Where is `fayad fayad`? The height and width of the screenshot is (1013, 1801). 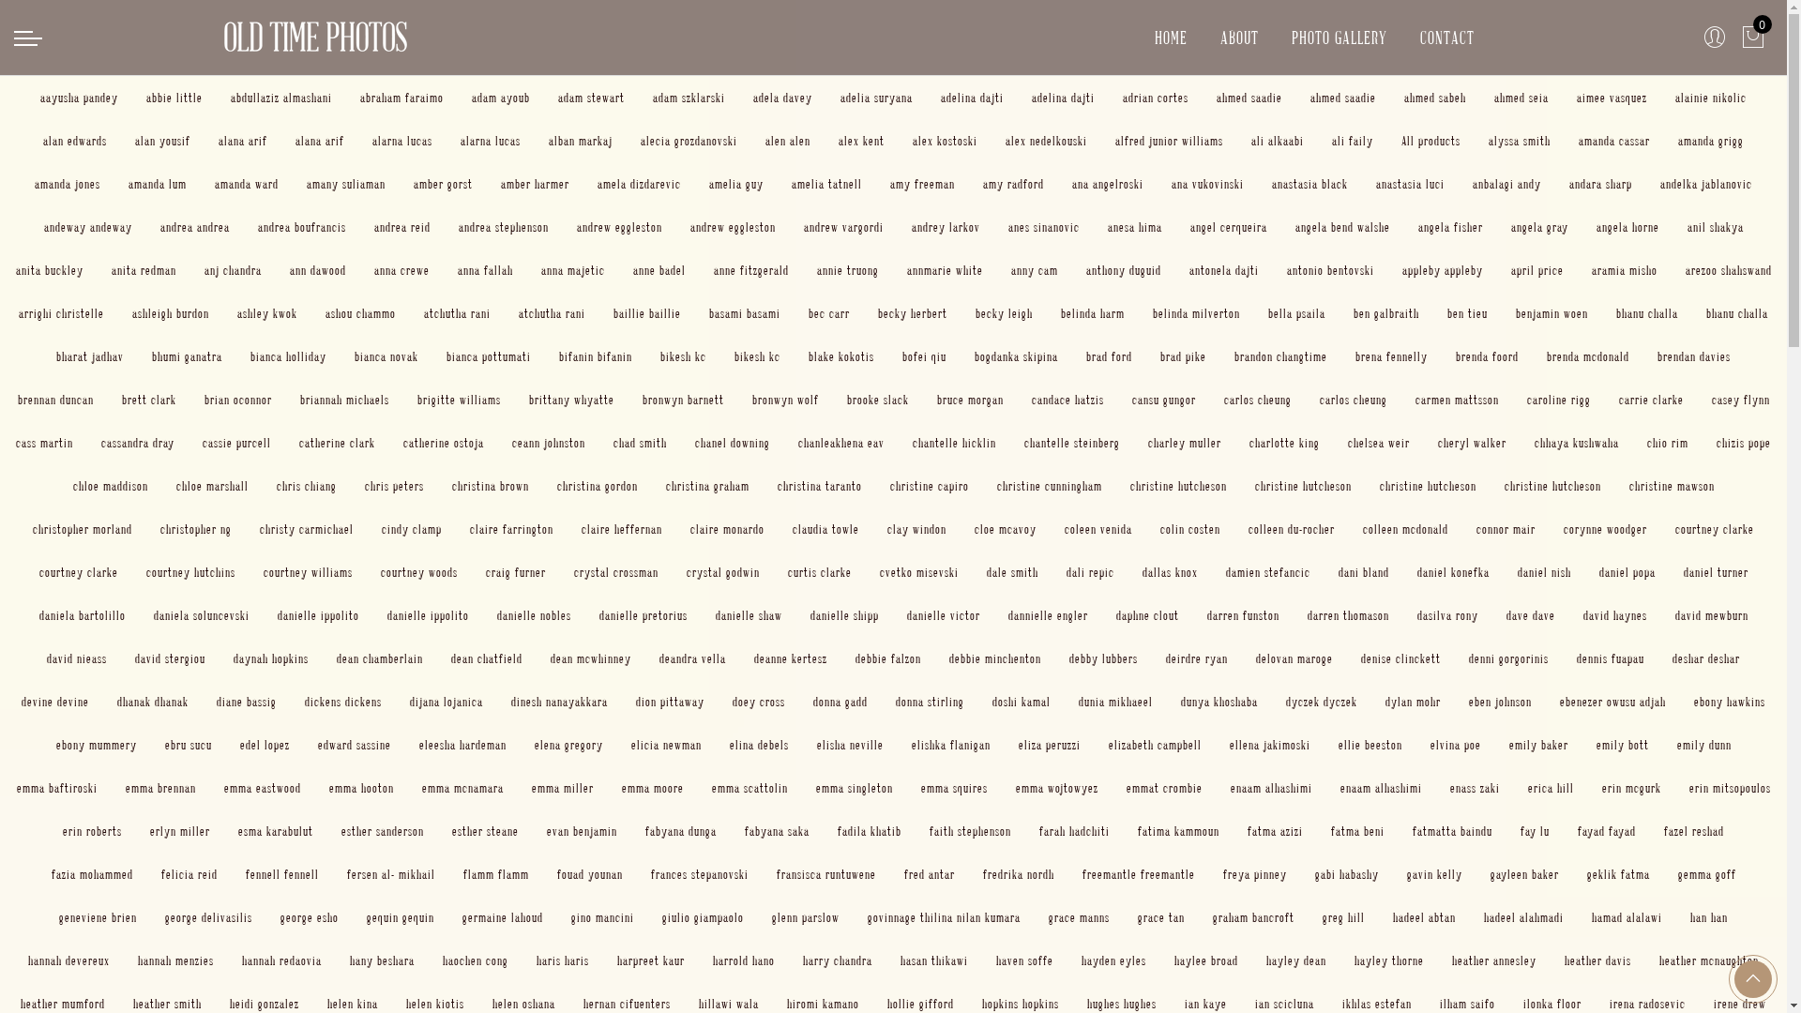 fayad fayad is located at coordinates (1607, 830).